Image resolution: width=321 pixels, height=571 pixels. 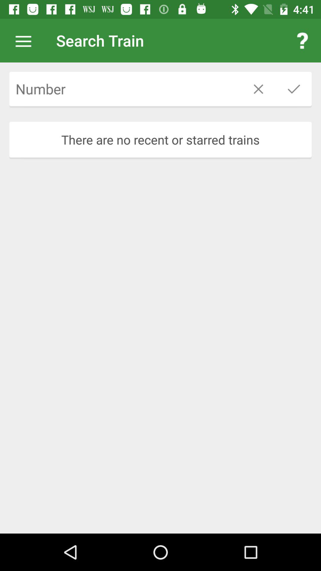 What do you see at coordinates (125, 89) in the screenshot?
I see `press item above there are no icon` at bounding box center [125, 89].